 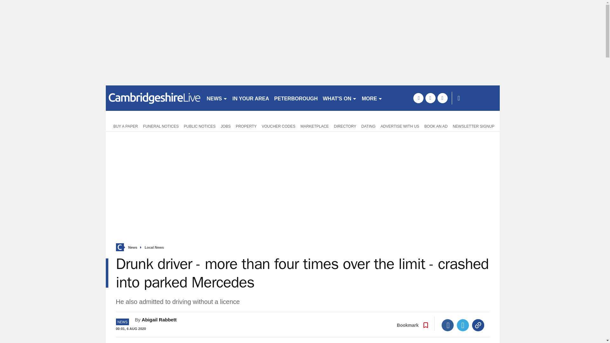 I want to click on cambridgenews, so click(x=153, y=98).